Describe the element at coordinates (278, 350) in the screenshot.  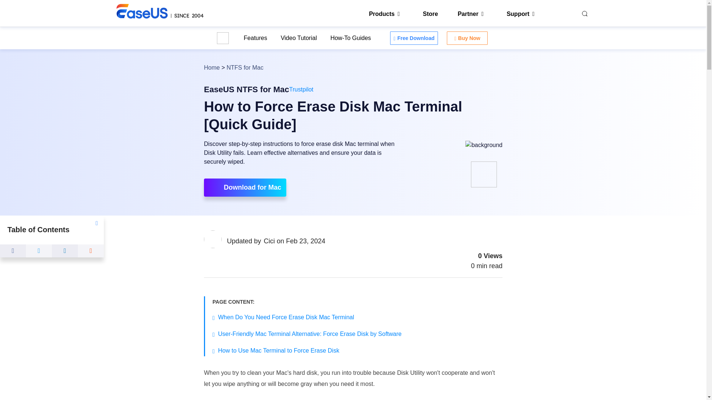
I see `How to Use Mac Terminal to Force Erase Disk` at that location.